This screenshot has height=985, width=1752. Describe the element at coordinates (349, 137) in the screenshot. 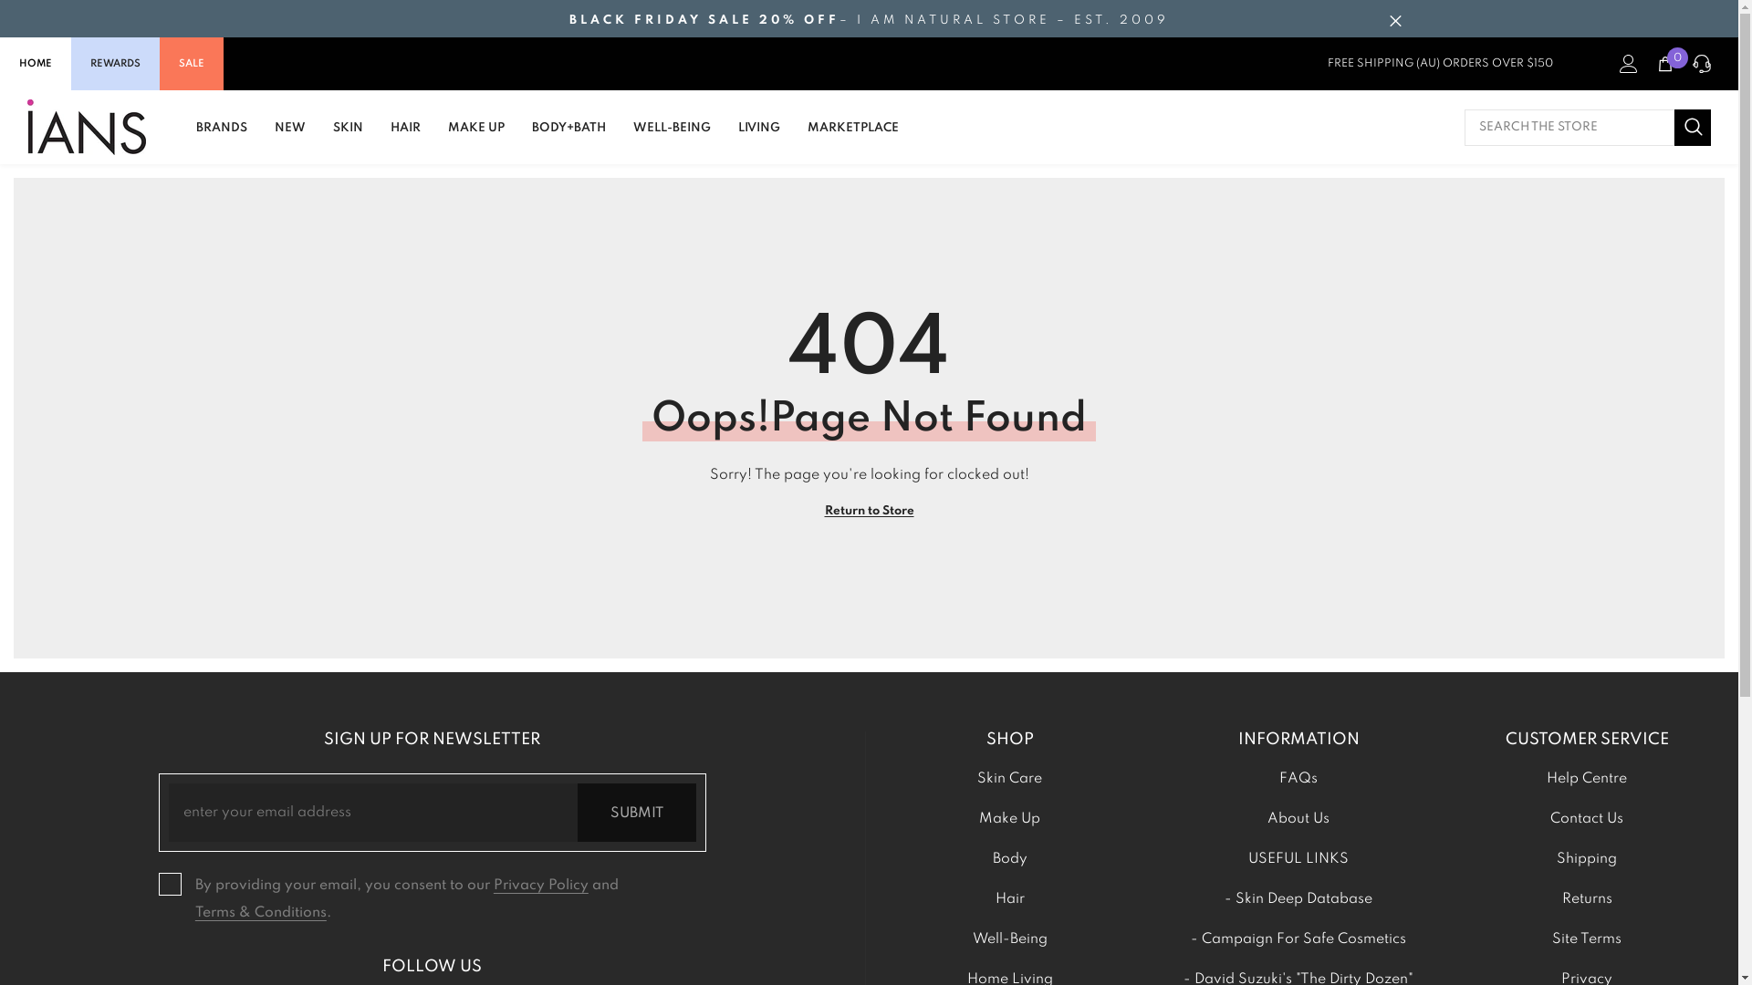

I see `SKIN` at that location.